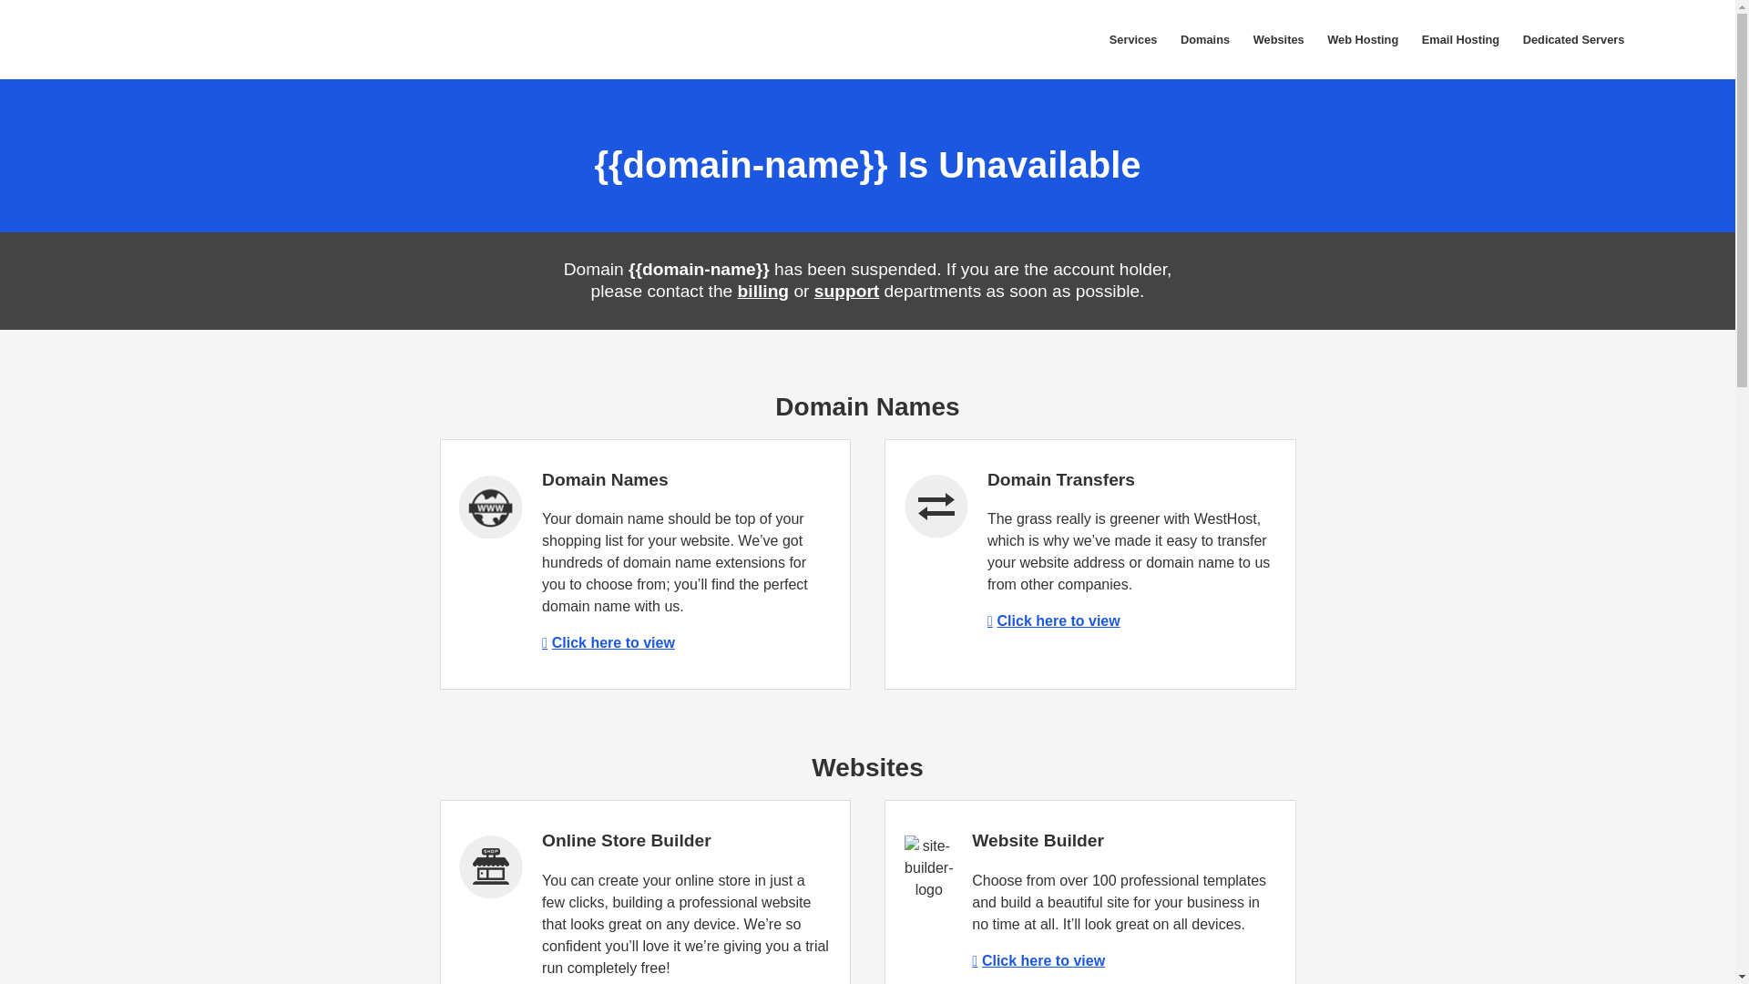 This screenshot has height=984, width=1749. What do you see at coordinates (1054, 620) in the screenshot?
I see `Click here to view` at bounding box center [1054, 620].